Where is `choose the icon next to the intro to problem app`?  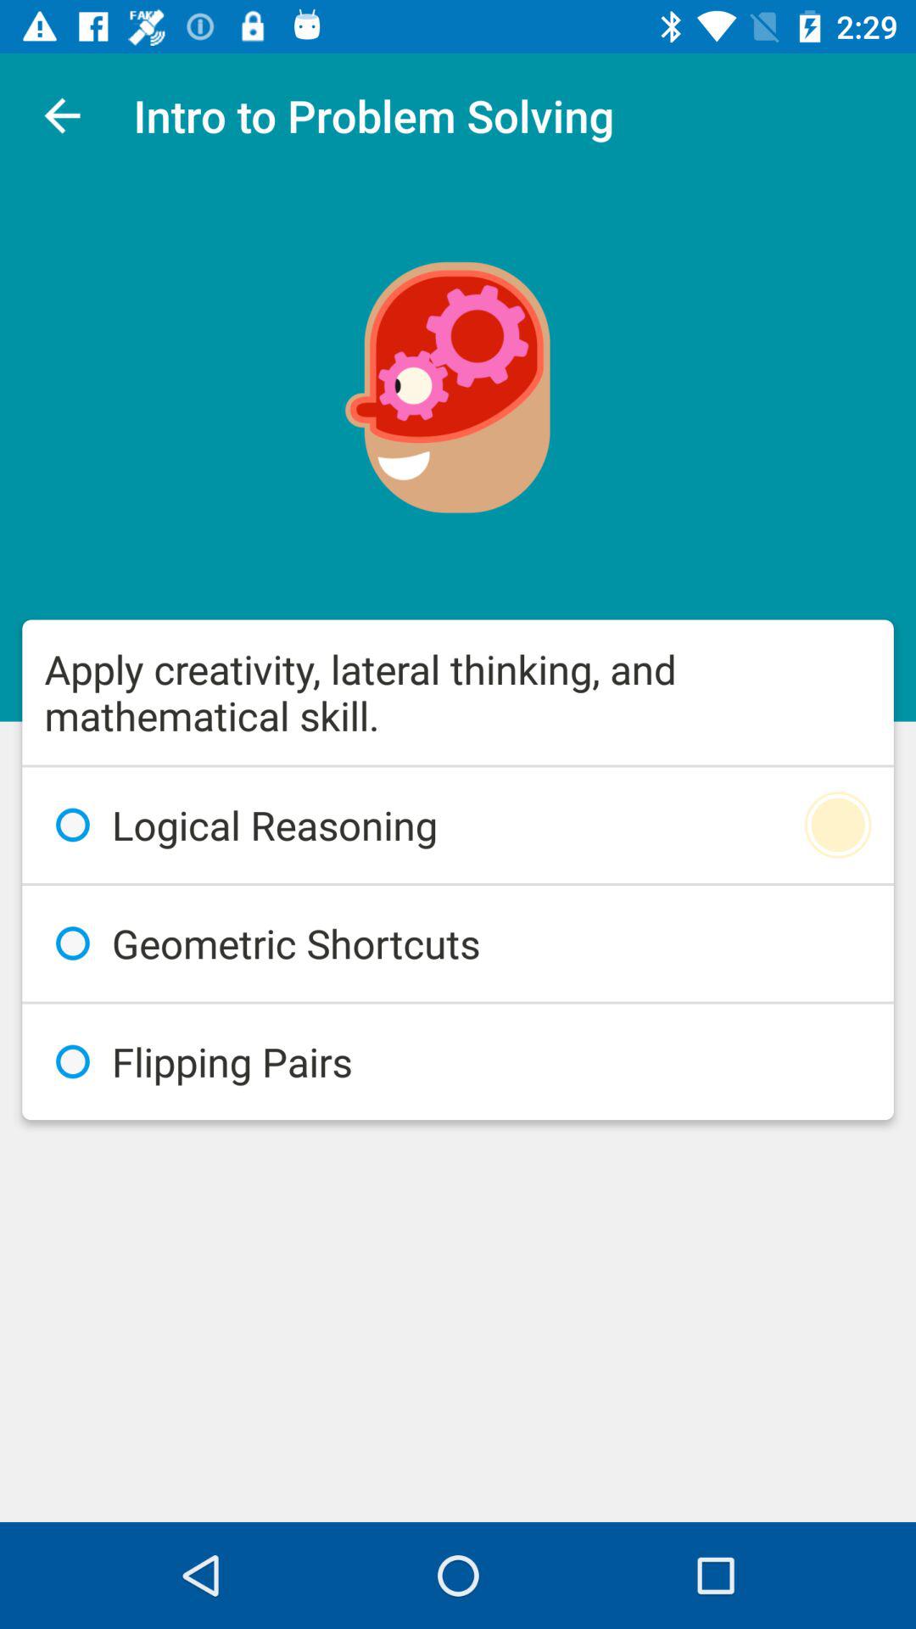
choose the icon next to the intro to problem app is located at coordinates (62, 115).